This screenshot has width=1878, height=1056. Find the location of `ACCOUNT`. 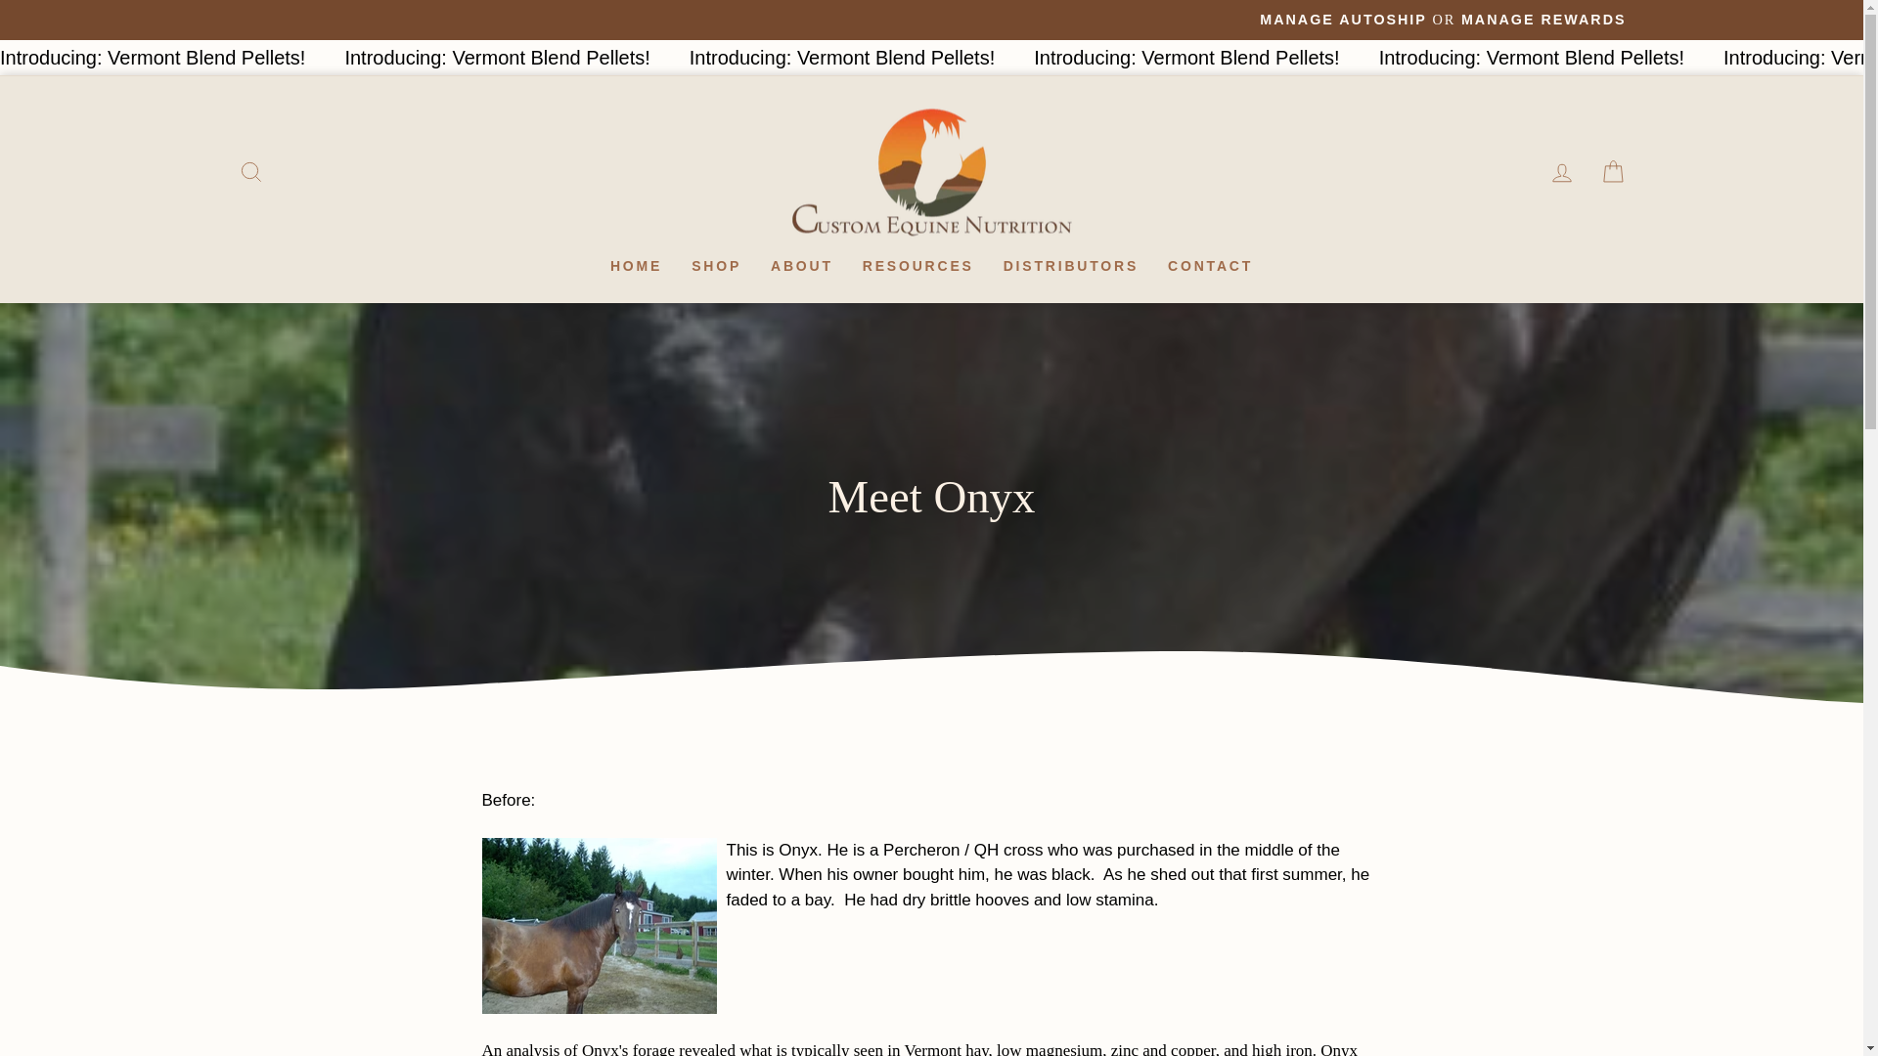

ACCOUNT is located at coordinates (1561, 173).